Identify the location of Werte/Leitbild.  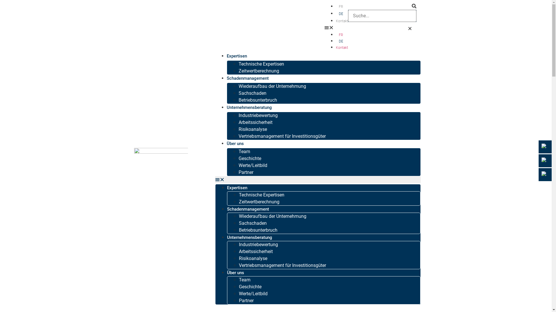
(253, 294).